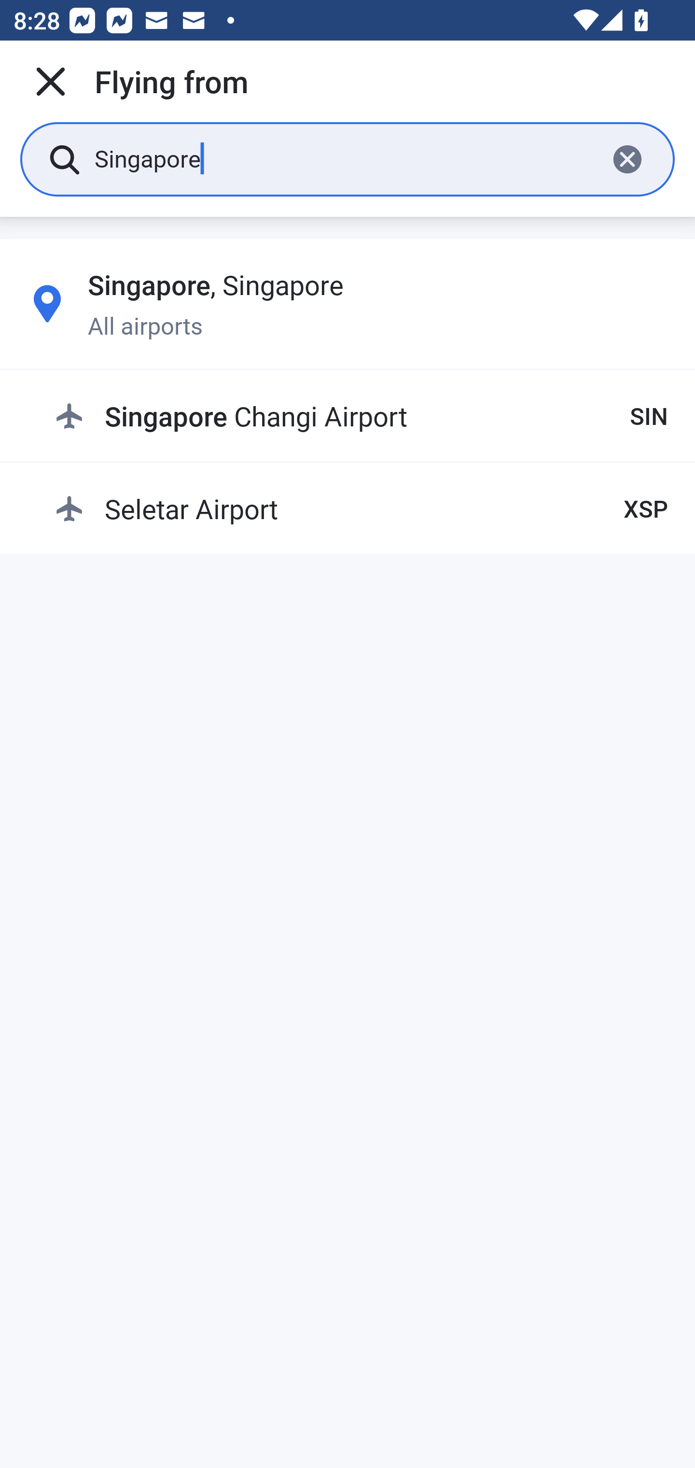  What do you see at coordinates (344, 158) in the screenshot?
I see `Singapore` at bounding box center [344, 158].